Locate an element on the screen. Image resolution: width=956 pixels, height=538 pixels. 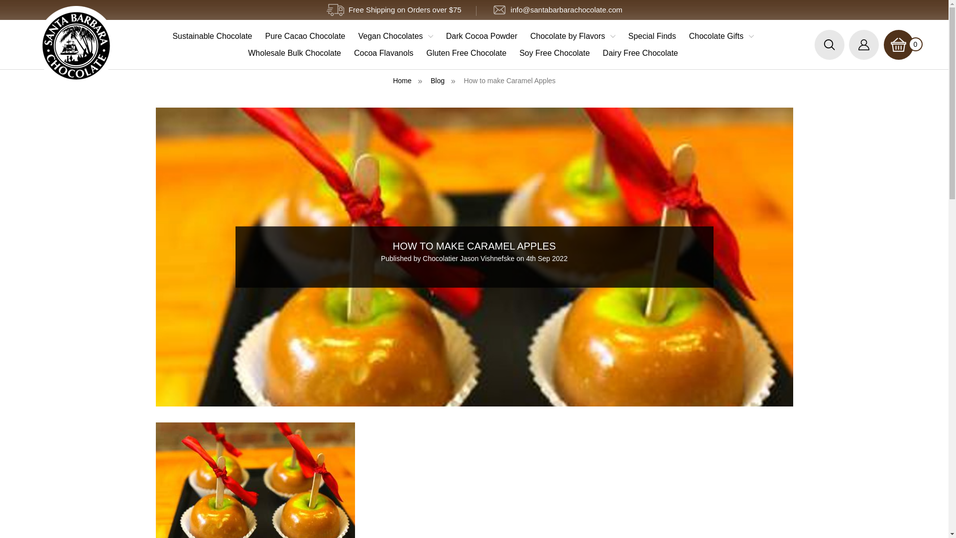
Sustainable Chocolate is located at coordinates (212, 36).